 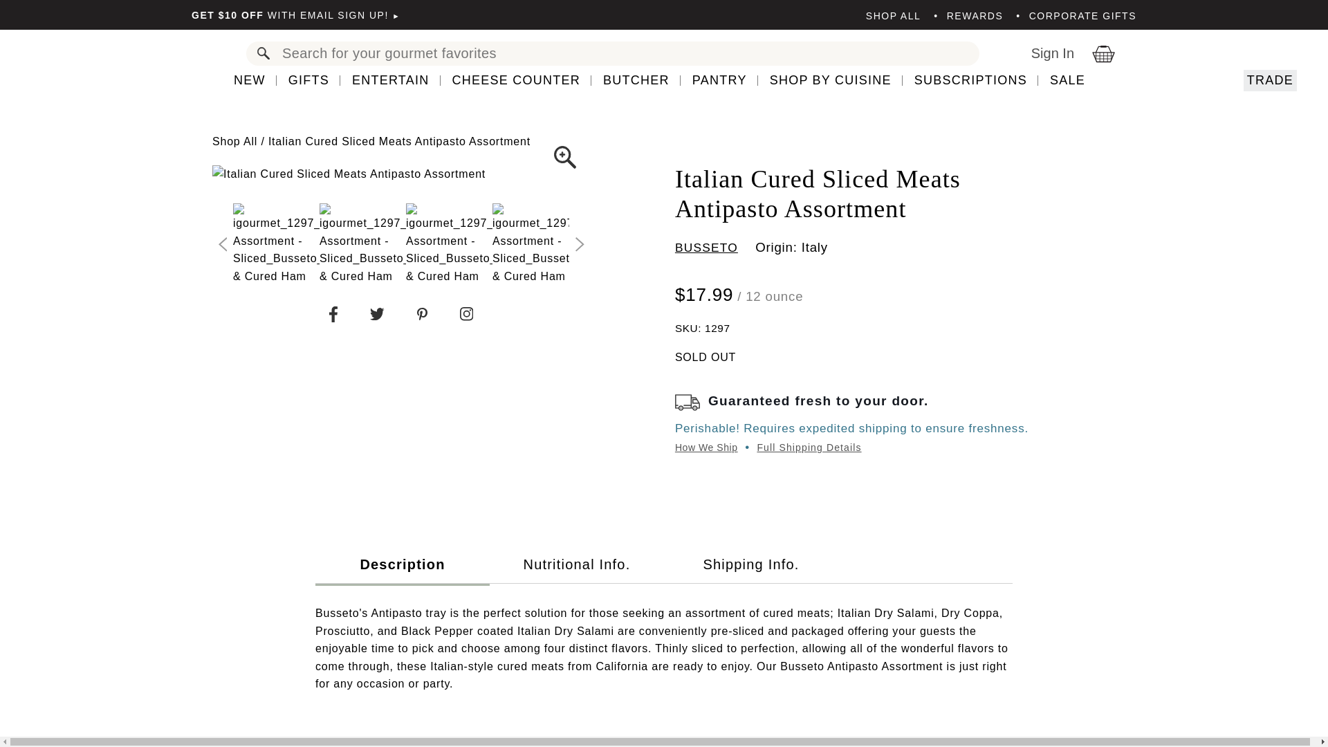 I want to click on NEW, so click(x=255, y=80).